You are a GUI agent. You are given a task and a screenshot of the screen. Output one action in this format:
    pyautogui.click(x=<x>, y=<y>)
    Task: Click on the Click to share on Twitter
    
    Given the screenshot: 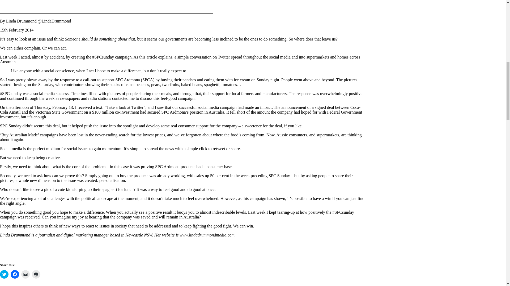 What is the action you would take?
    pyautogui.click(x=4, y=274)
    